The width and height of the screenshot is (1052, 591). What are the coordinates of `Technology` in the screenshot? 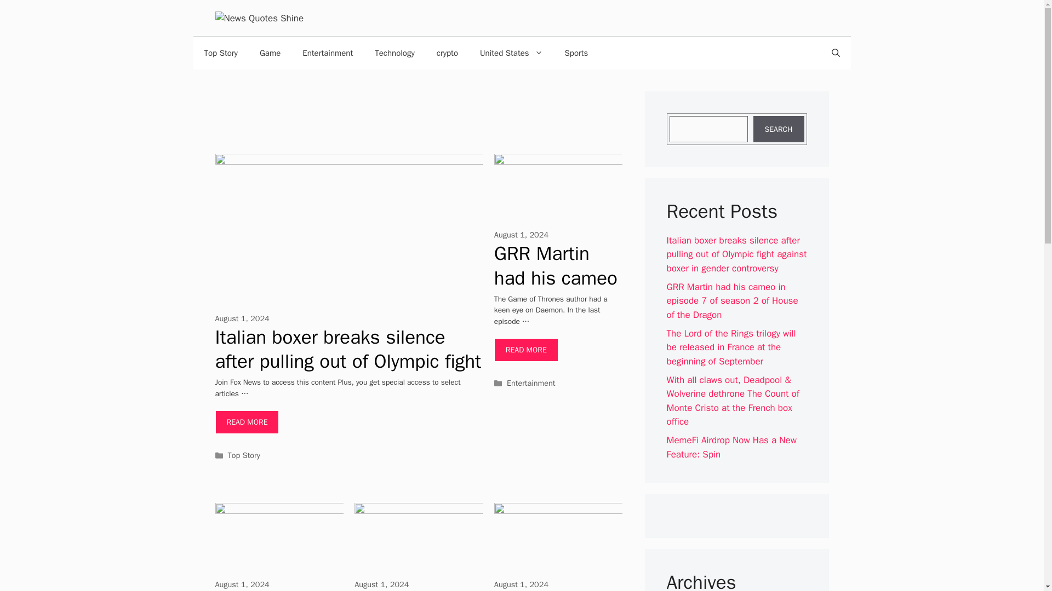 It's located at (395, 53).